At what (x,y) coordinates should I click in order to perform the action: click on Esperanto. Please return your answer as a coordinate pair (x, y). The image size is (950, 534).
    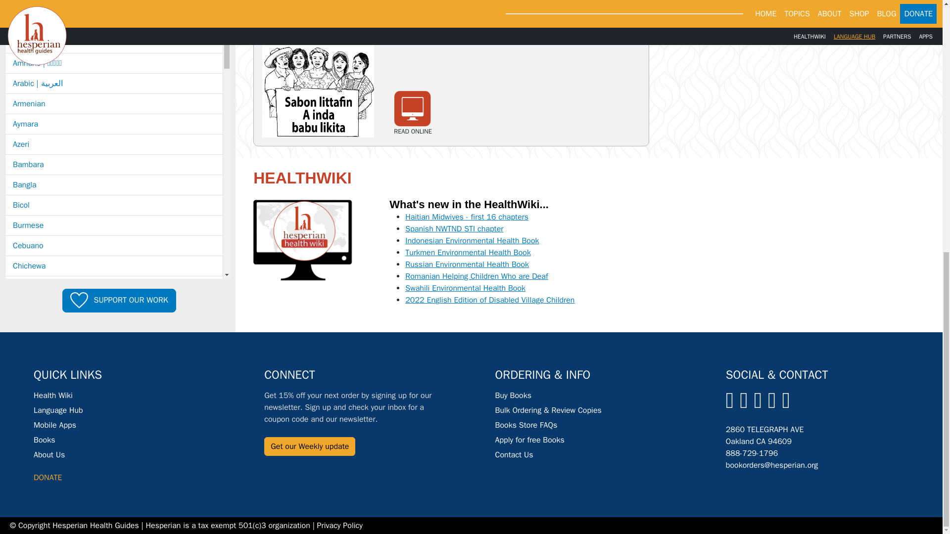
    Looking at the image, I should click on (114, 387).